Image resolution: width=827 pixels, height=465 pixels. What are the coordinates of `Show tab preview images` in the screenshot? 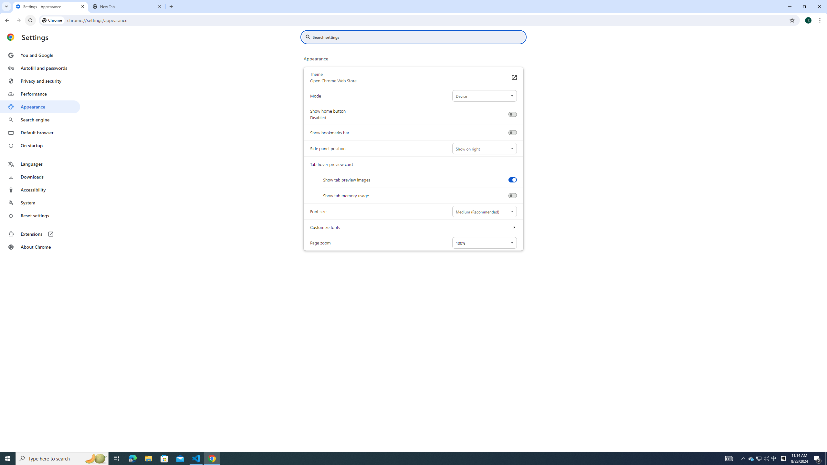 It's located at (512, 180).